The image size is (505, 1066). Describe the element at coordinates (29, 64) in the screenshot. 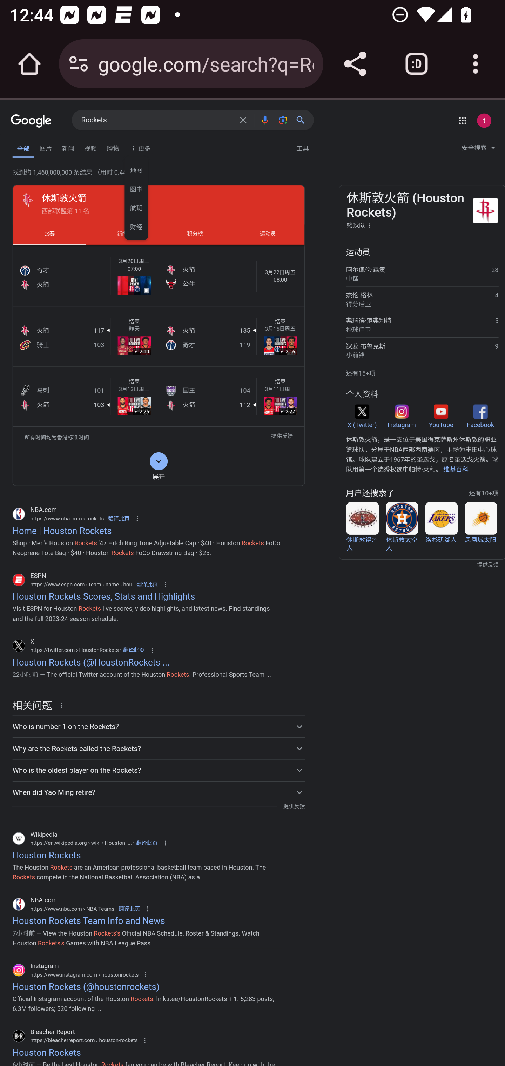

I see `Open the home page` at that location.